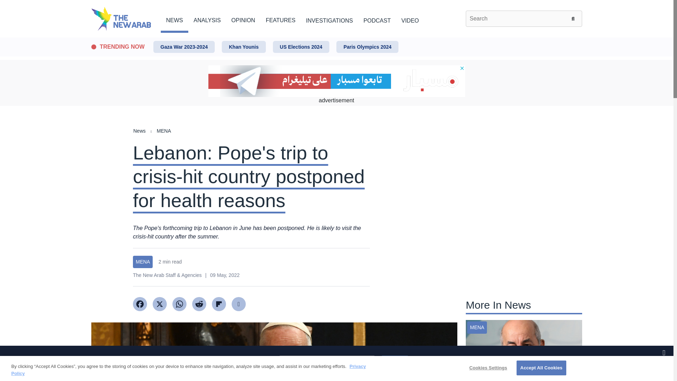 The image size is (677, 381). Describe the element at coordinates (574, 18) in the screenshot. I see `Search` at that location.